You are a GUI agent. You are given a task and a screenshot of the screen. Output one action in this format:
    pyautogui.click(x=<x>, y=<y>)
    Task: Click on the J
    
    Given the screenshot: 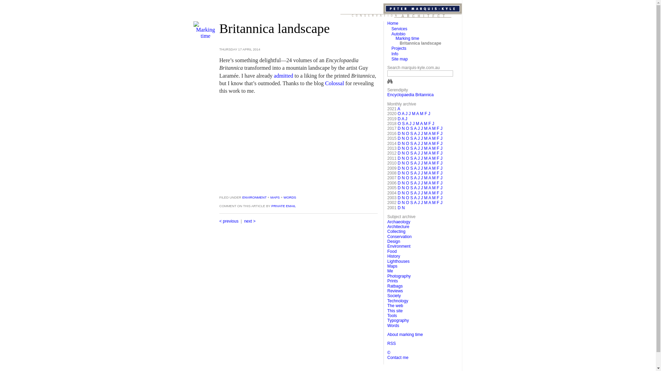 What is the action you would take?
    pyautogui.click(x=441, y=188)
    